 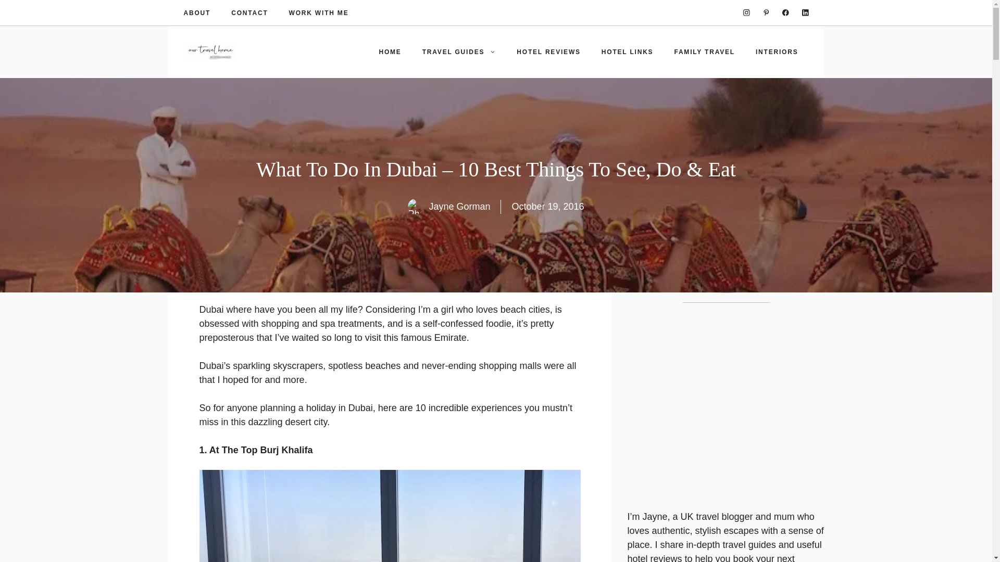 What do you see at coordinates (777, 52) in the screenshot?
I see `INTERIORS` at bounding box center [777, 52].